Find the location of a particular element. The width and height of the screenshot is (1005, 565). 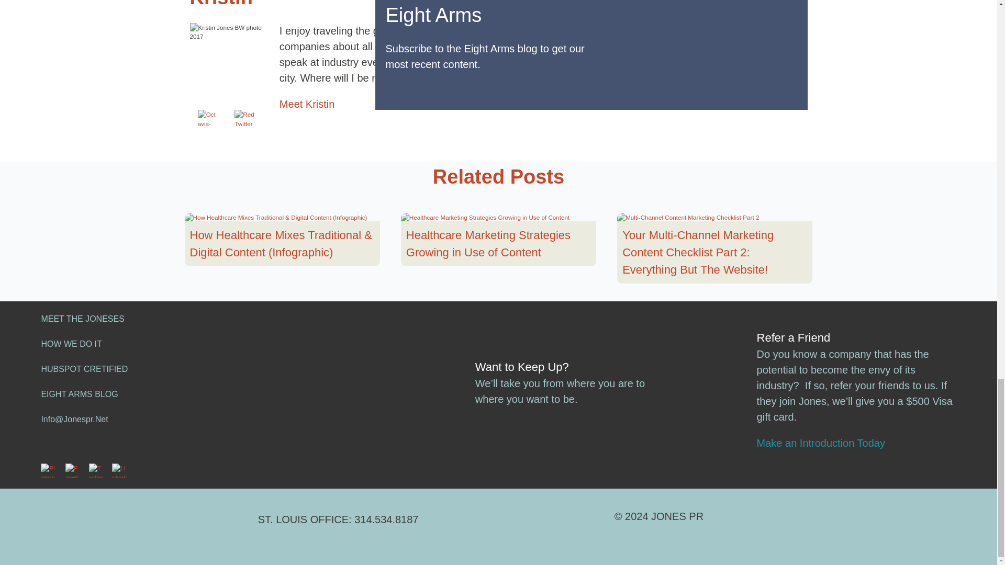

Healthcare Marketing Strategies Growing in Use of Content is located at coordinates (498, 244).